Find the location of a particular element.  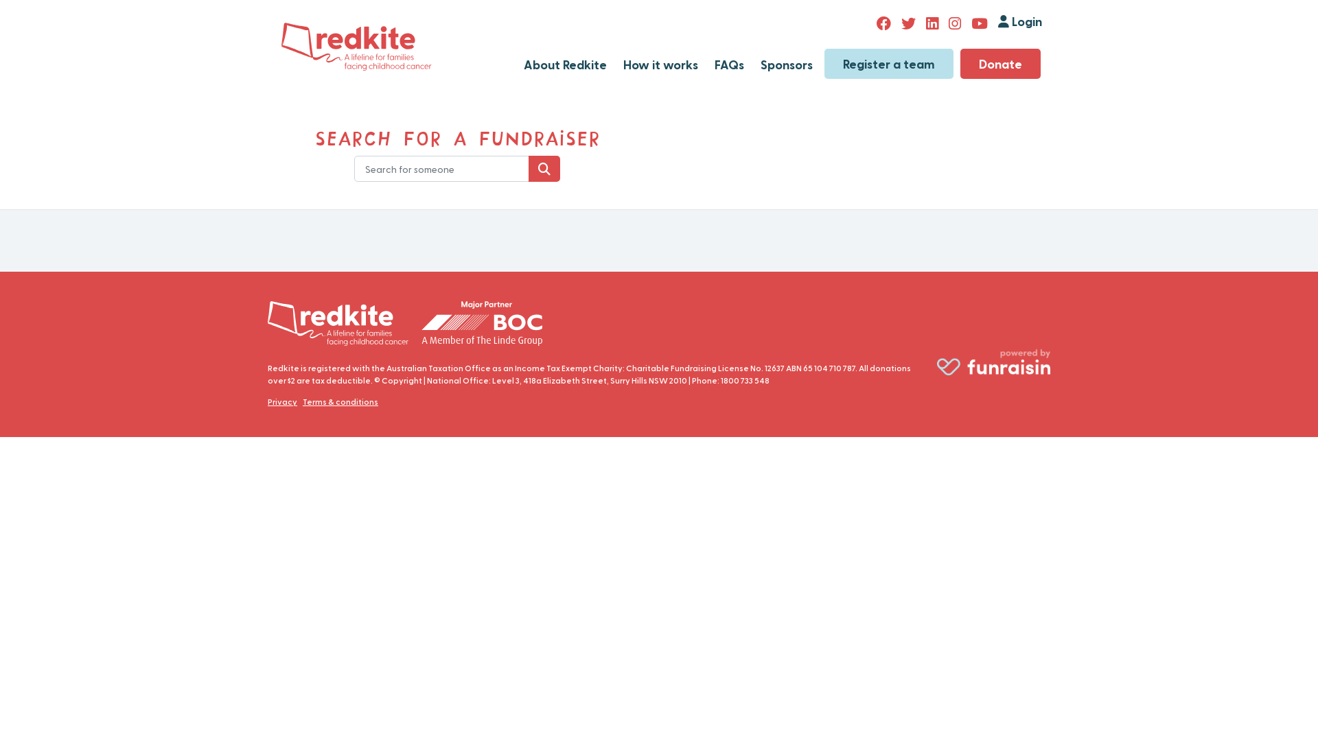

FAQs is located at coordinates (729, 64).